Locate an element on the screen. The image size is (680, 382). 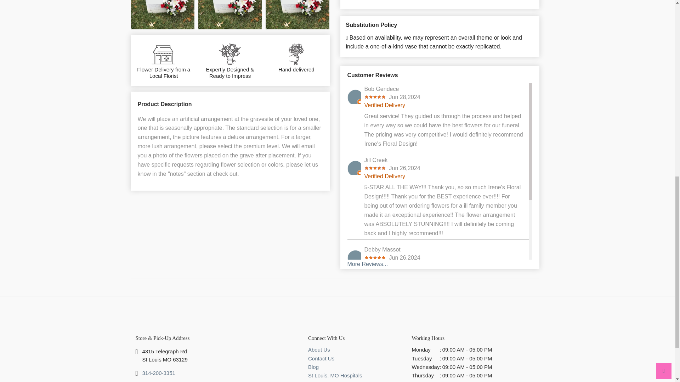
Artificial Grave Floral Arrangement Flower Arrangement is located at coordinates (297, 15).